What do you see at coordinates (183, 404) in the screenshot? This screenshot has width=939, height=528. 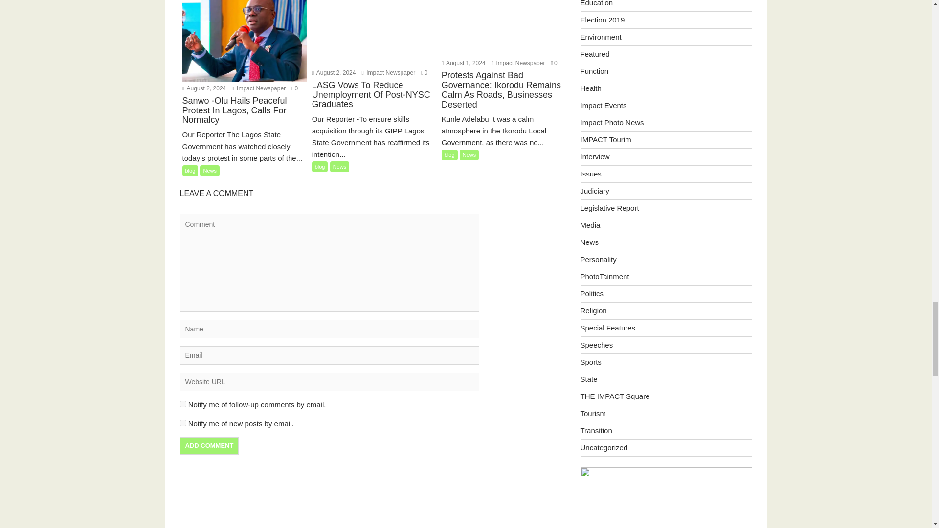 I see `subscribe` at bounding box center [183, 404].